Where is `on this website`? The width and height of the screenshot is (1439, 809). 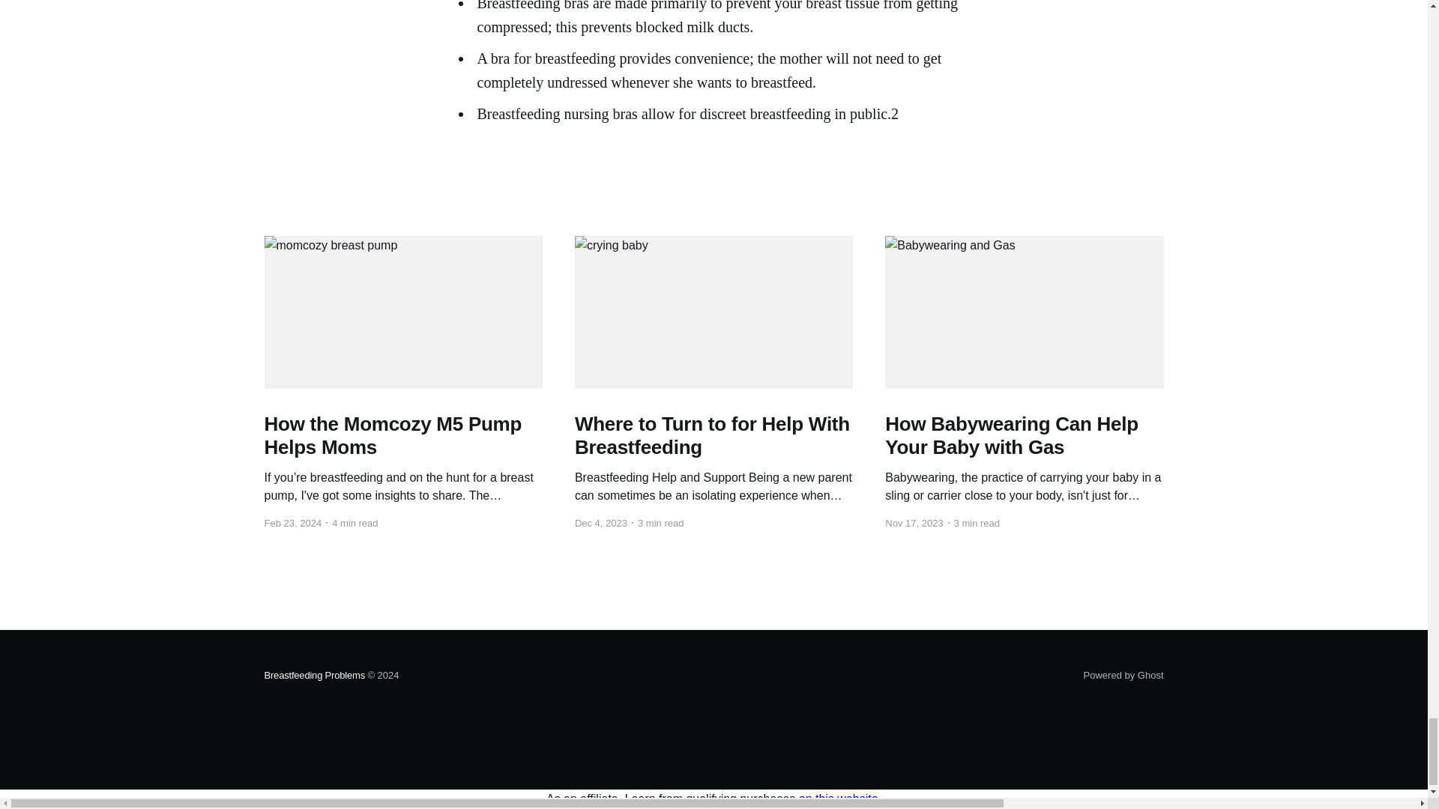
on this website is located at coordinates (838, 799).